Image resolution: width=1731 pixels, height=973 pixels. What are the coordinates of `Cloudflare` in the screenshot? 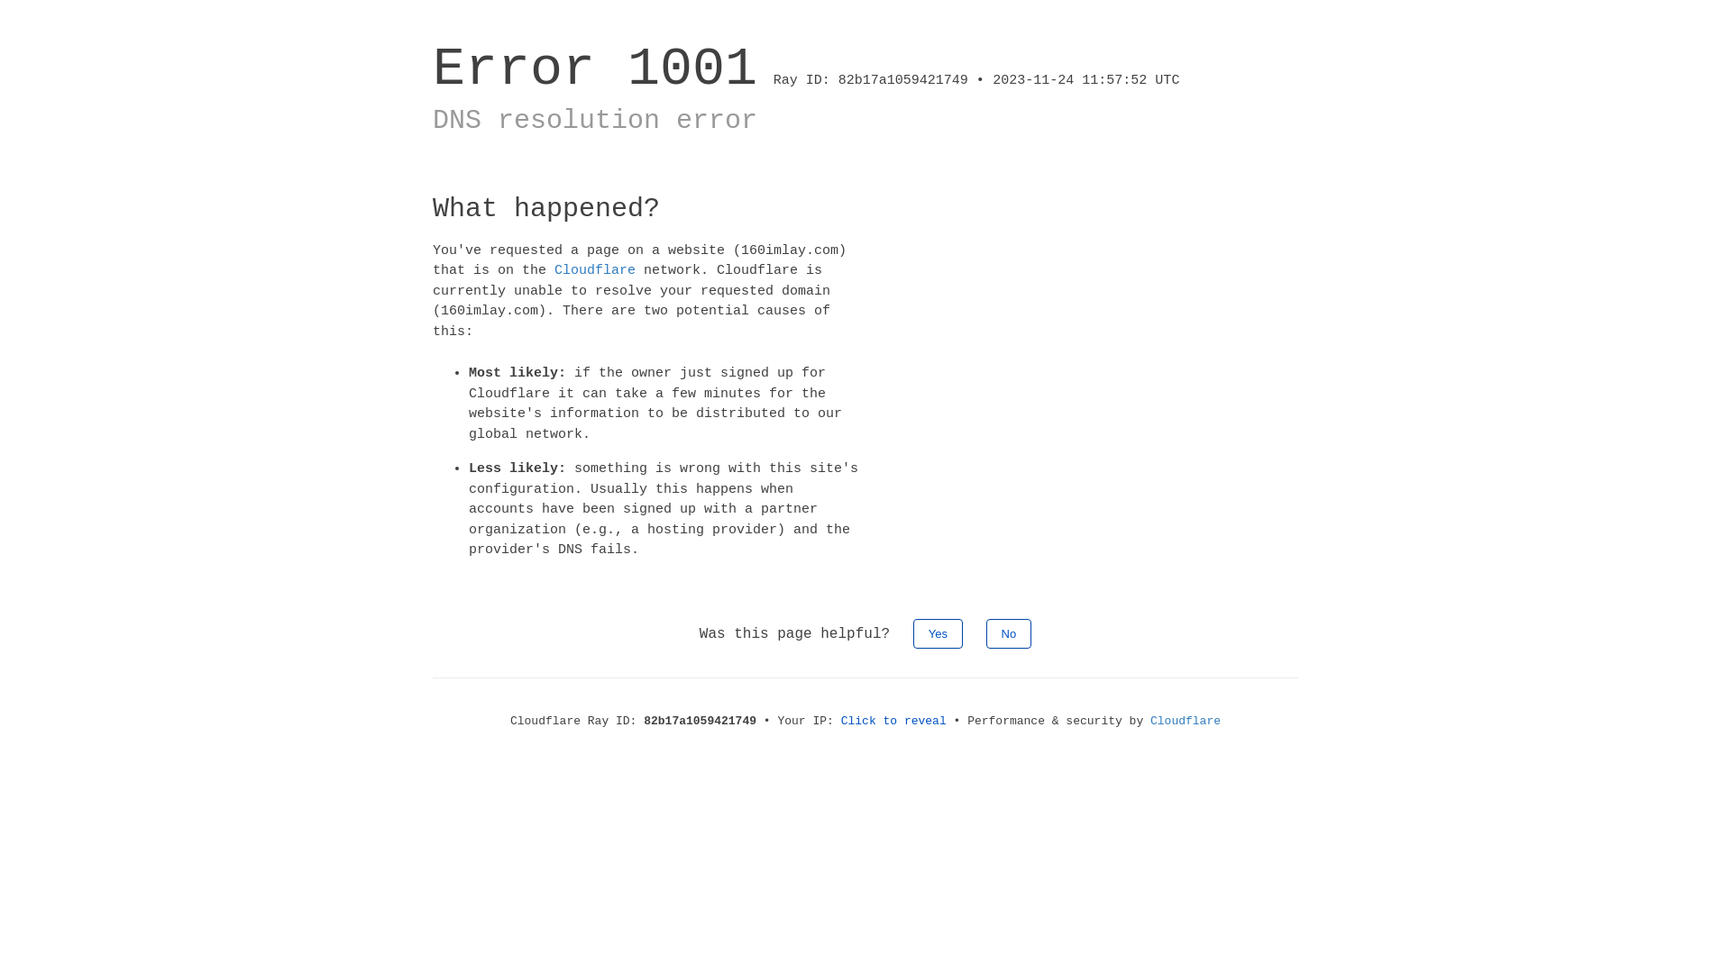 It's located at (595, 270).